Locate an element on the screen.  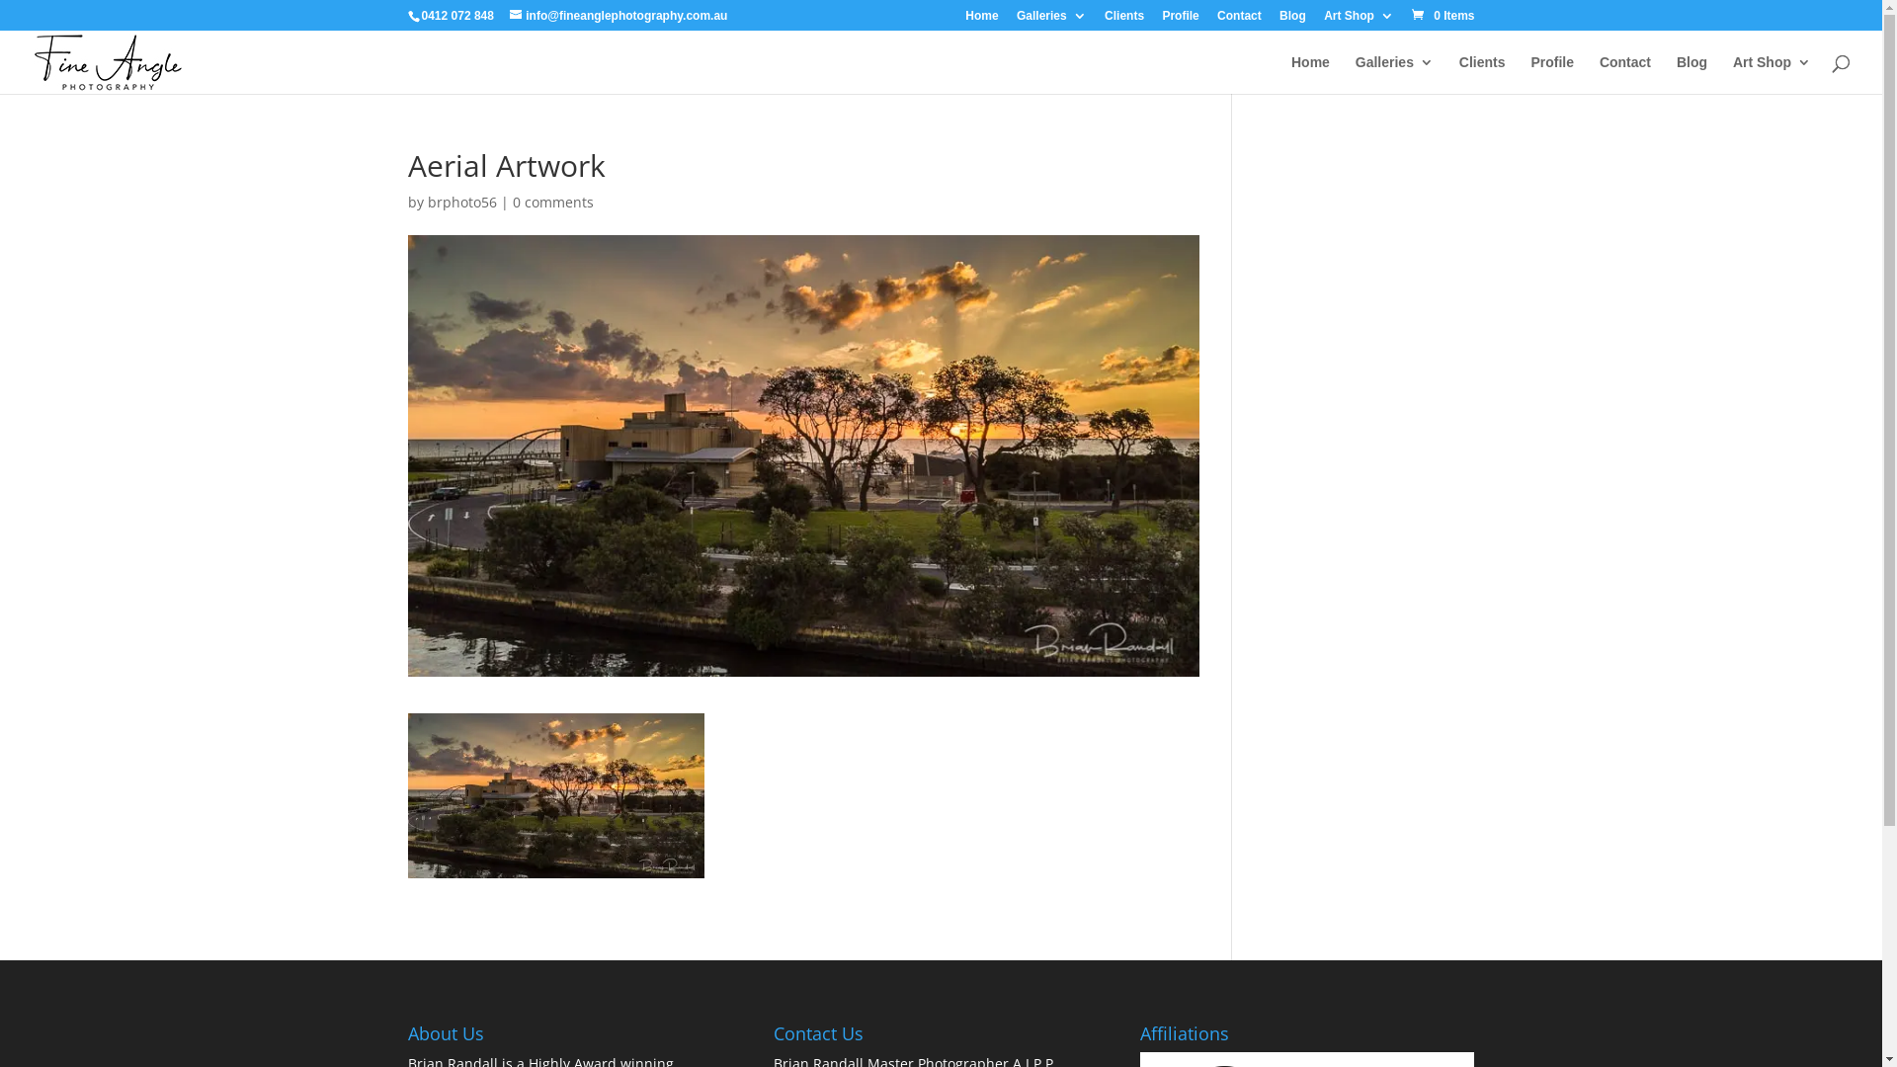
Art Shop is located at coordinates (1360, 20).